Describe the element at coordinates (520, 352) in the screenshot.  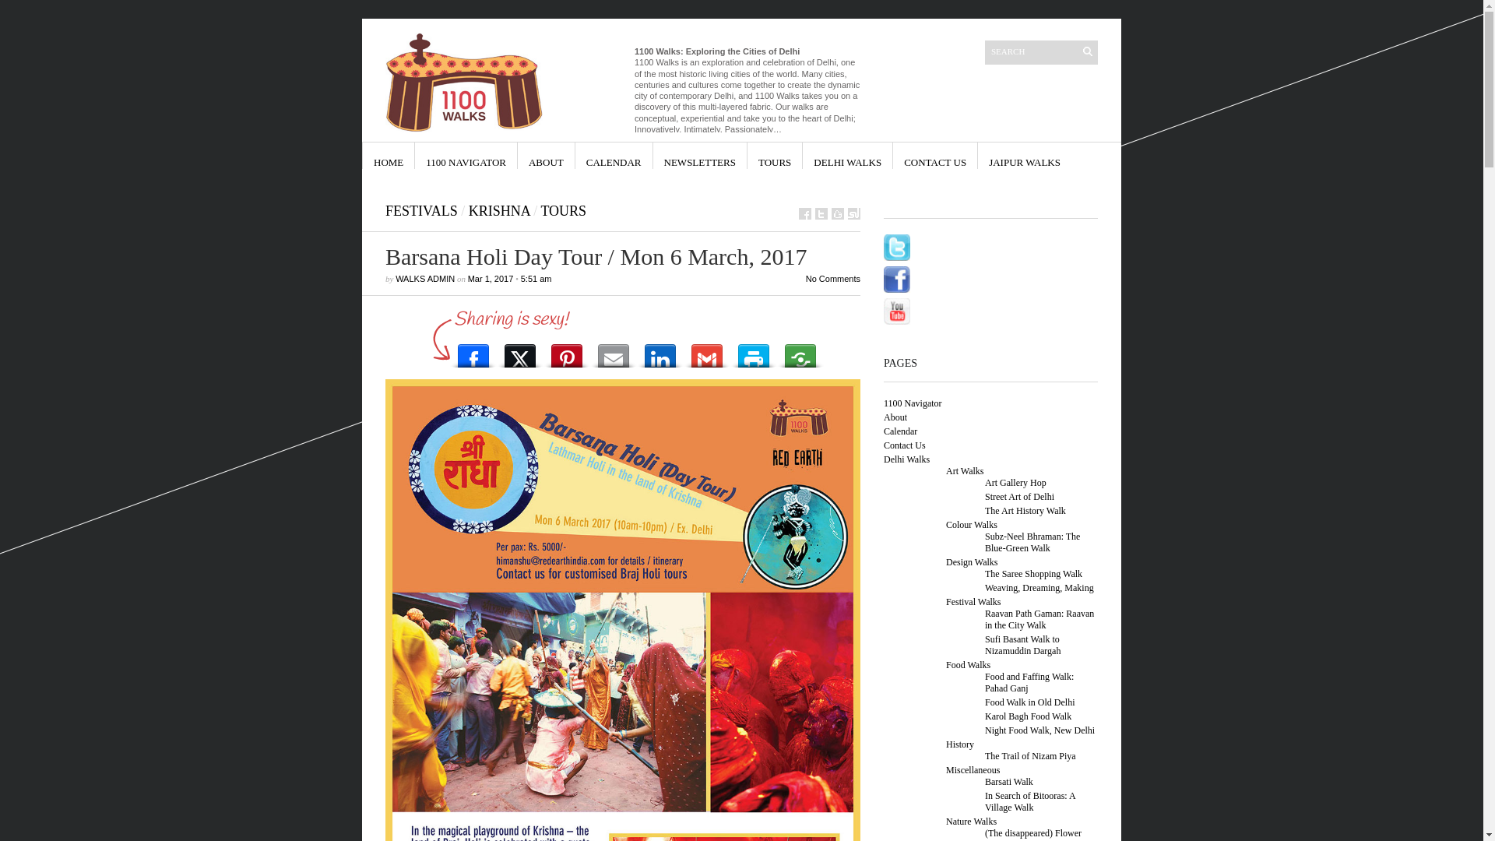
I see `X (Twitter)` at that location.